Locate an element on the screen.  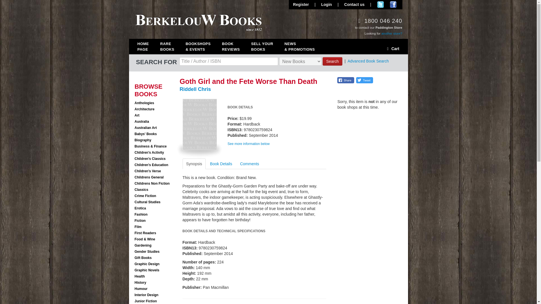
Contact us is located at coordinates (249, 144).